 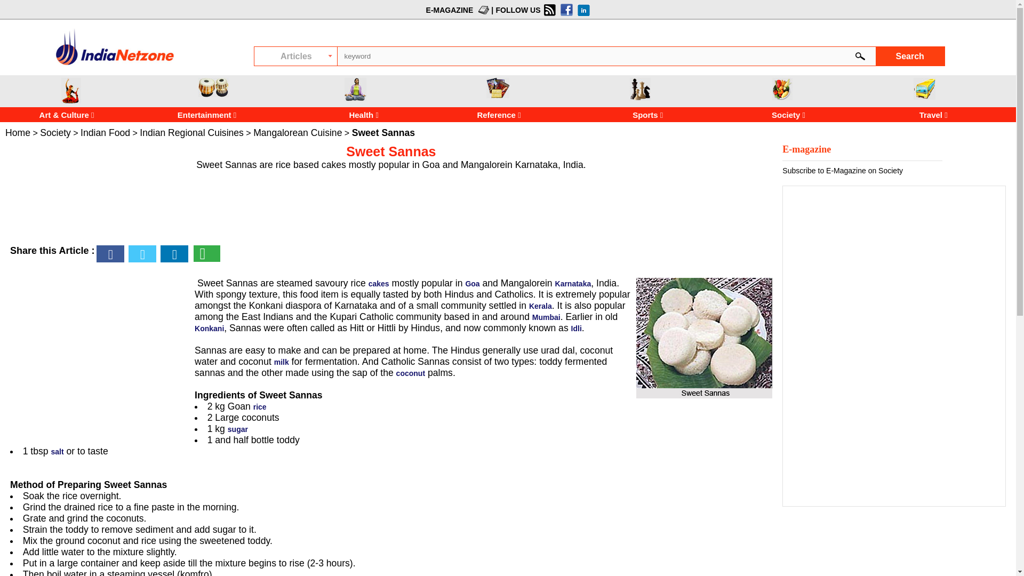 I want to click on Reference, so click(x=477, y=115).